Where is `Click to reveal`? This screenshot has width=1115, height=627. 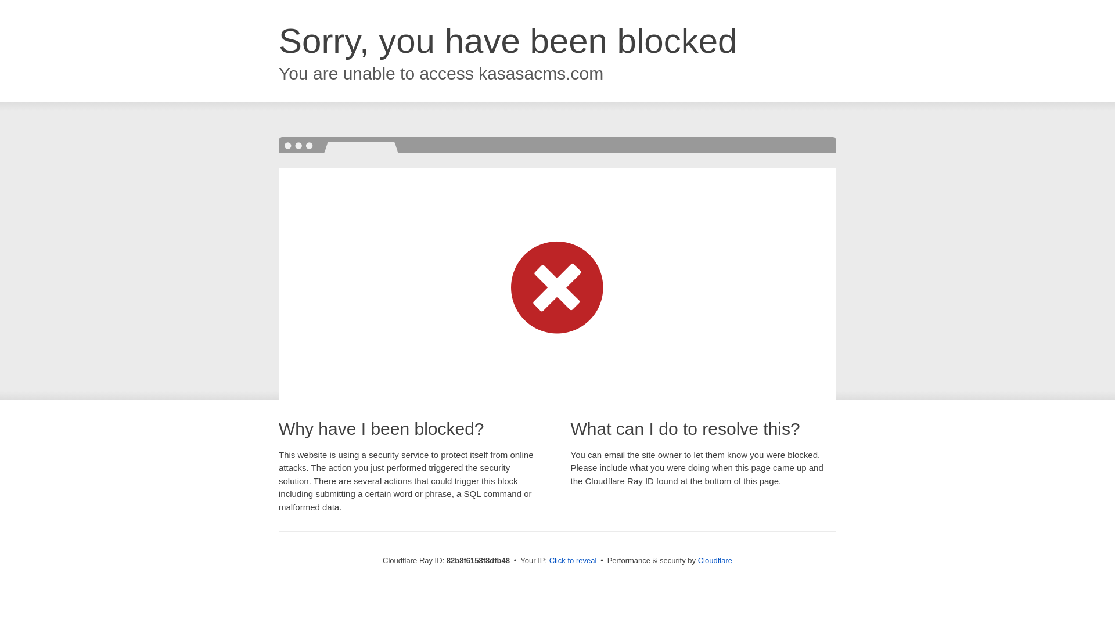 Click to reveal is located at coordinates (573, 561).